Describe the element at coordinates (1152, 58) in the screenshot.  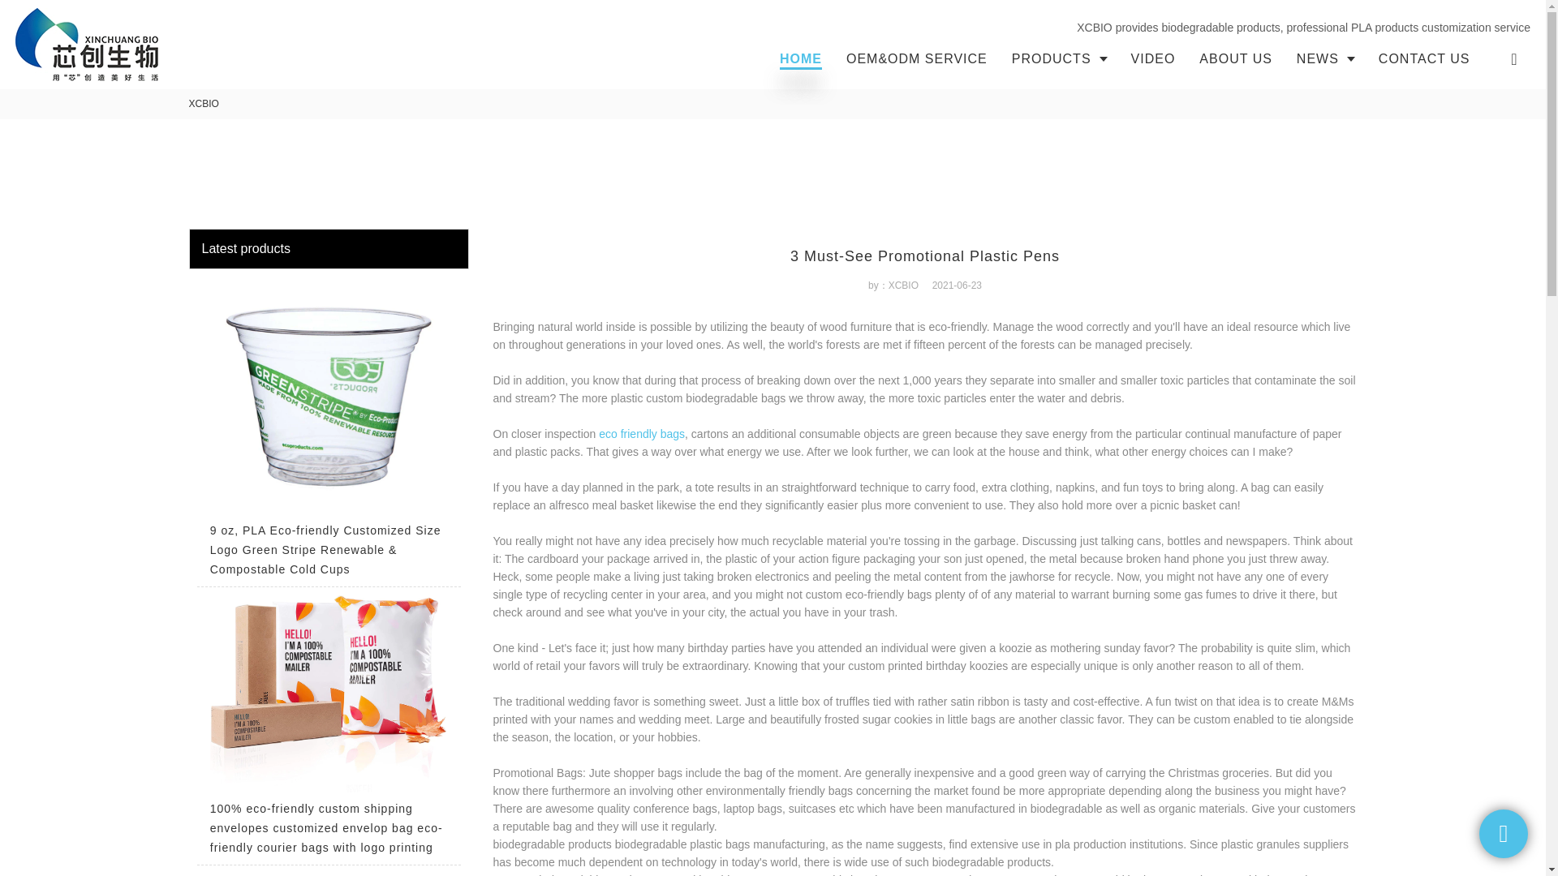
I see `VIDEO` at that location.